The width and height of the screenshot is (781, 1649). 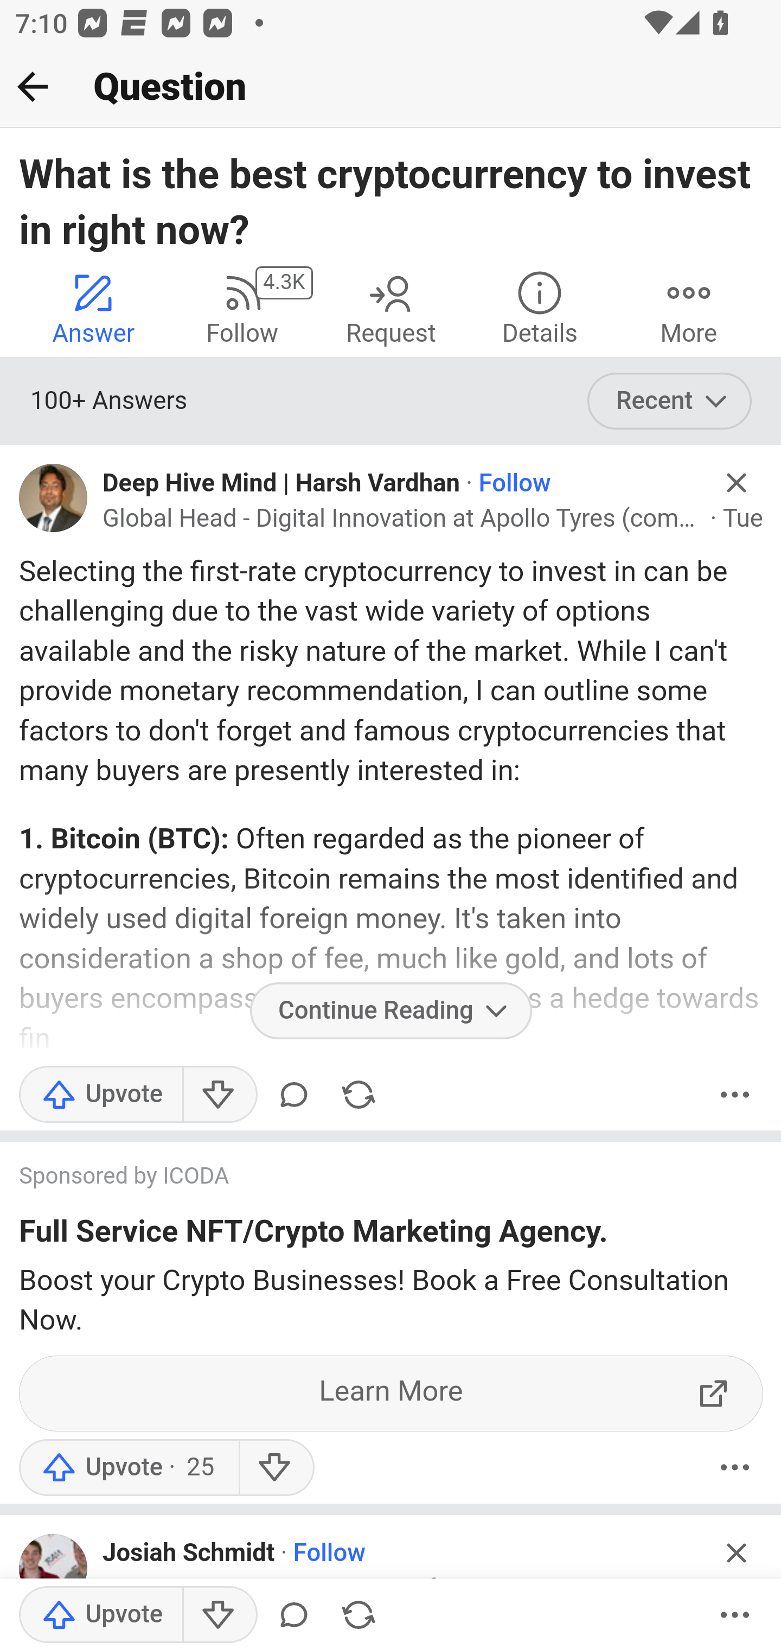 What do you see at coordinates (540, 307) in the screenshot?
I see `Details` at bounding box center [540, 307].